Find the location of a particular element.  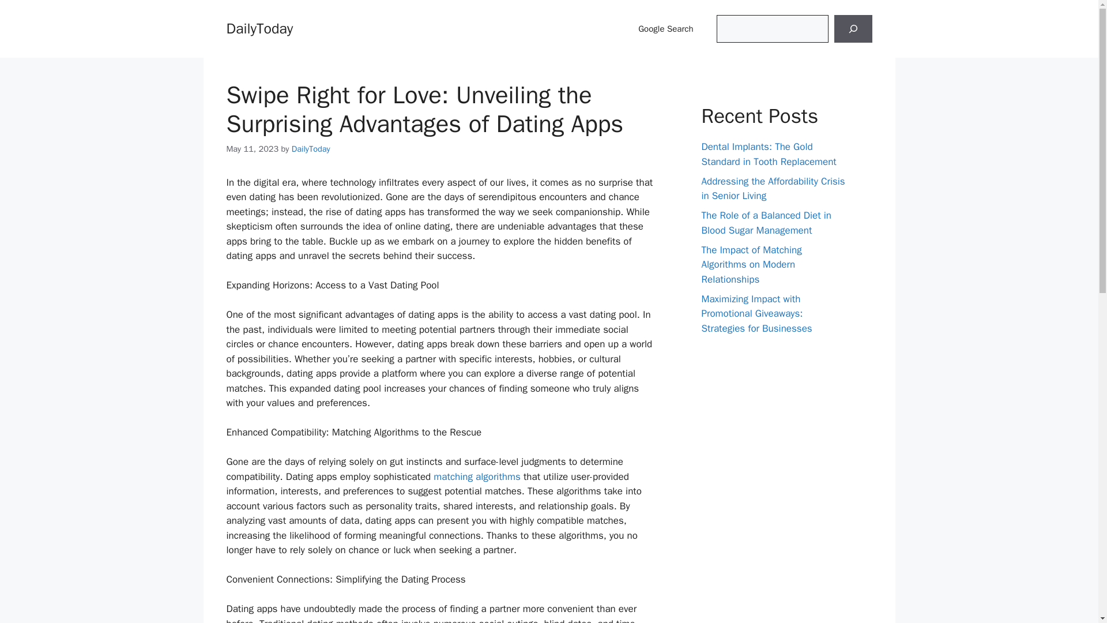

Dental Implants: The Gold Standard in Tooth Replacement is located at coordinates (768, 154).